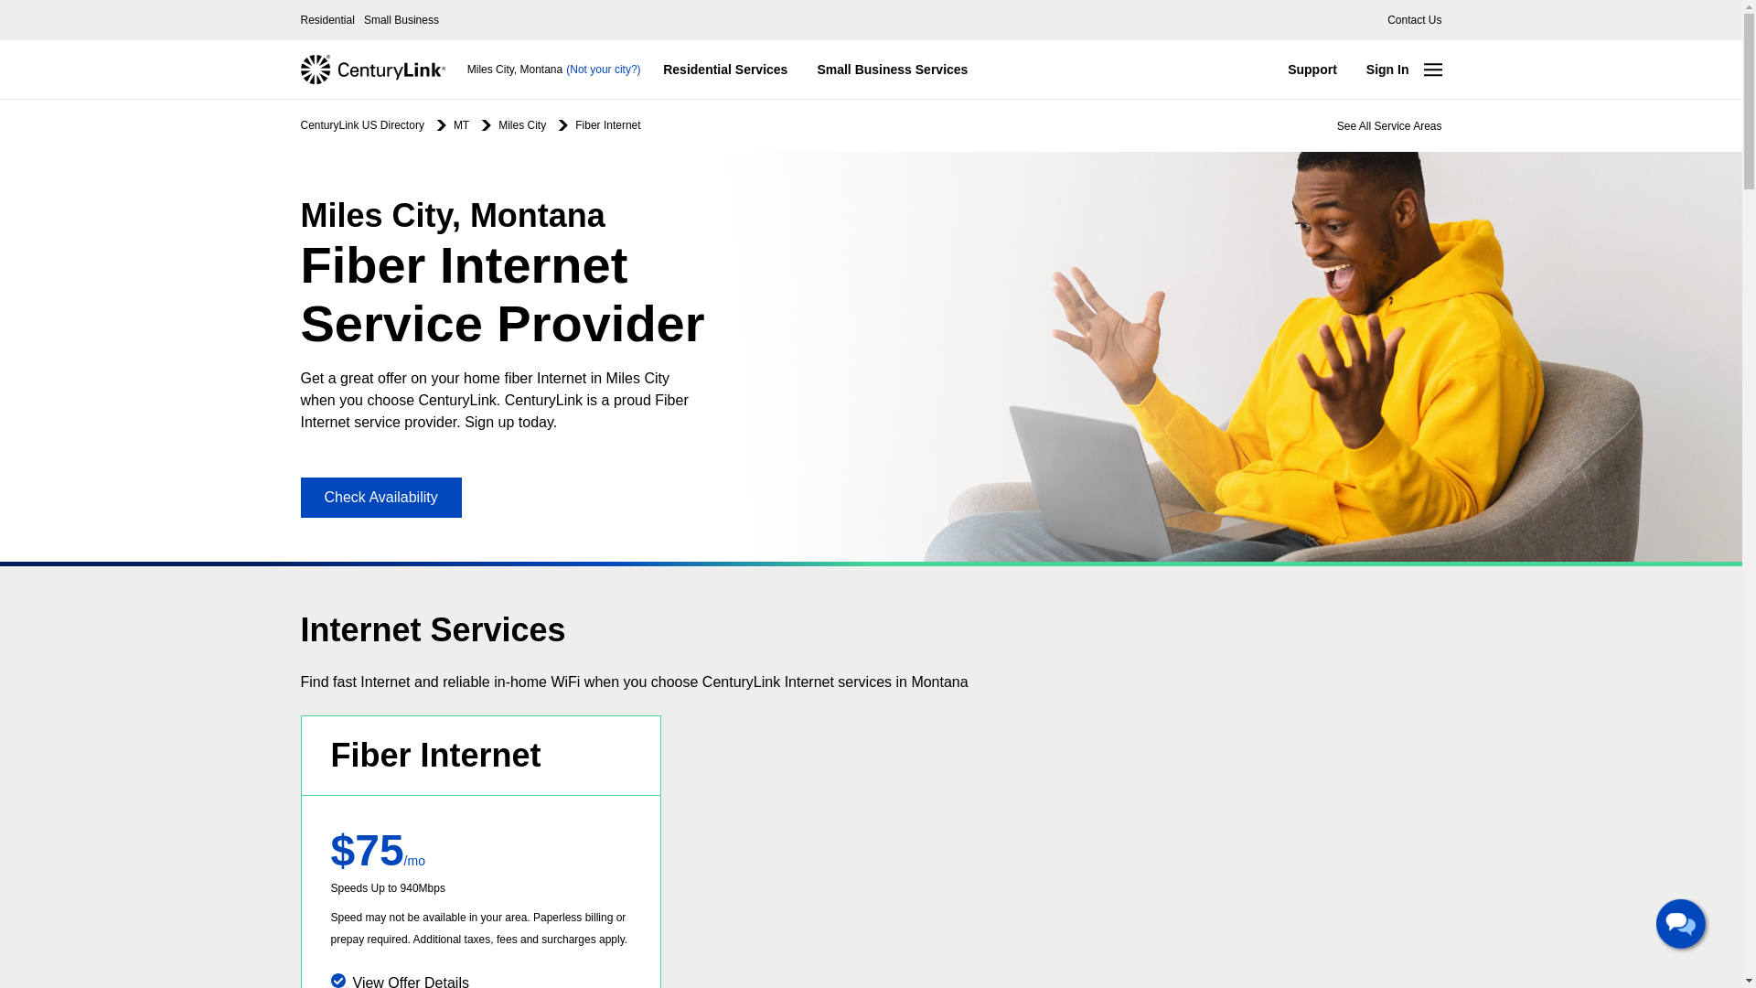 The image size is (1756, 988). What do you see at coordinates (892, 69) in the screenshot?
I see `Small Business Services` at bounding box center [892, 69].